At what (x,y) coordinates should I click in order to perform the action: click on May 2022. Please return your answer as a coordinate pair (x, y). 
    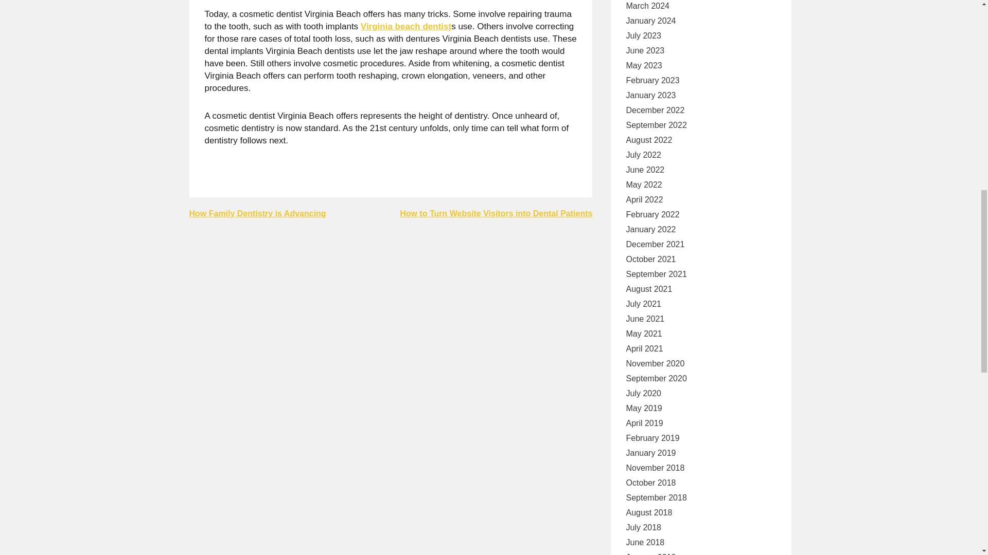
    Looking at the image, I should click on (643, 184).